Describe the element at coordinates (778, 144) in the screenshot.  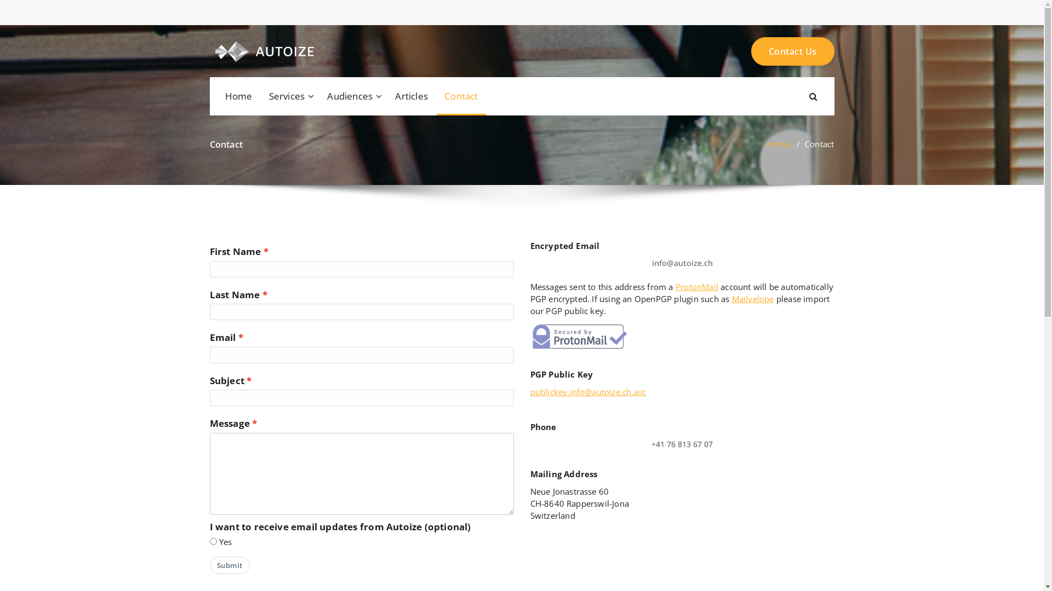
I see `Home` at that location.